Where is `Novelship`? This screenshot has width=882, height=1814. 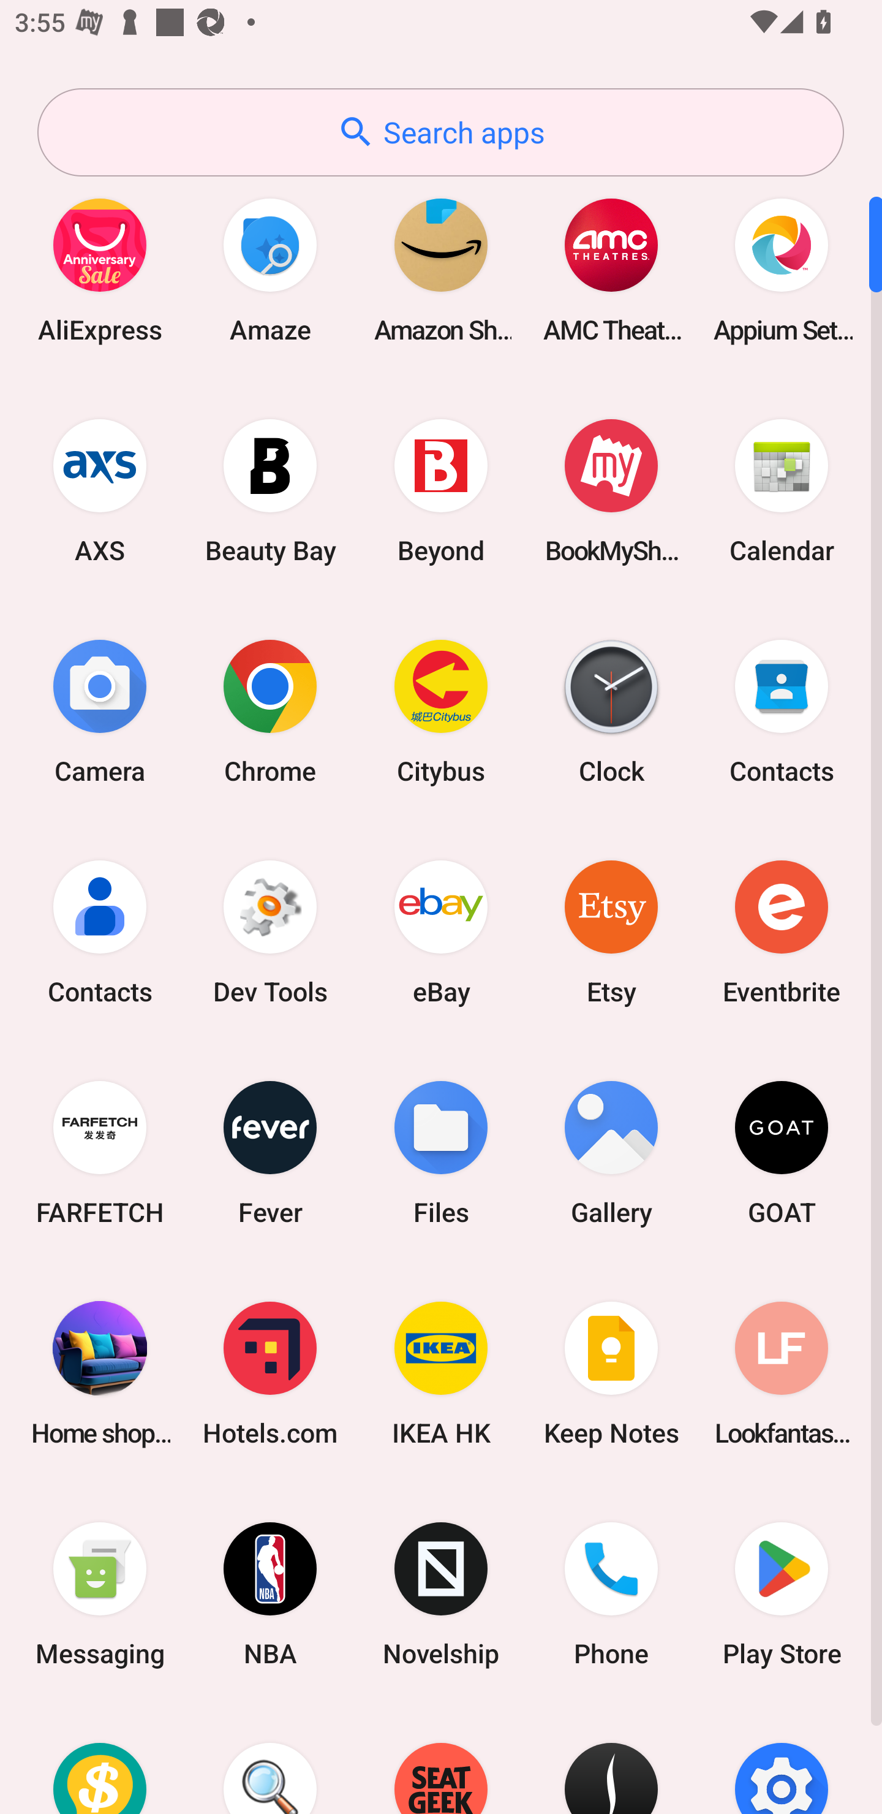
Novelship is located at coordinates (441, 1595).